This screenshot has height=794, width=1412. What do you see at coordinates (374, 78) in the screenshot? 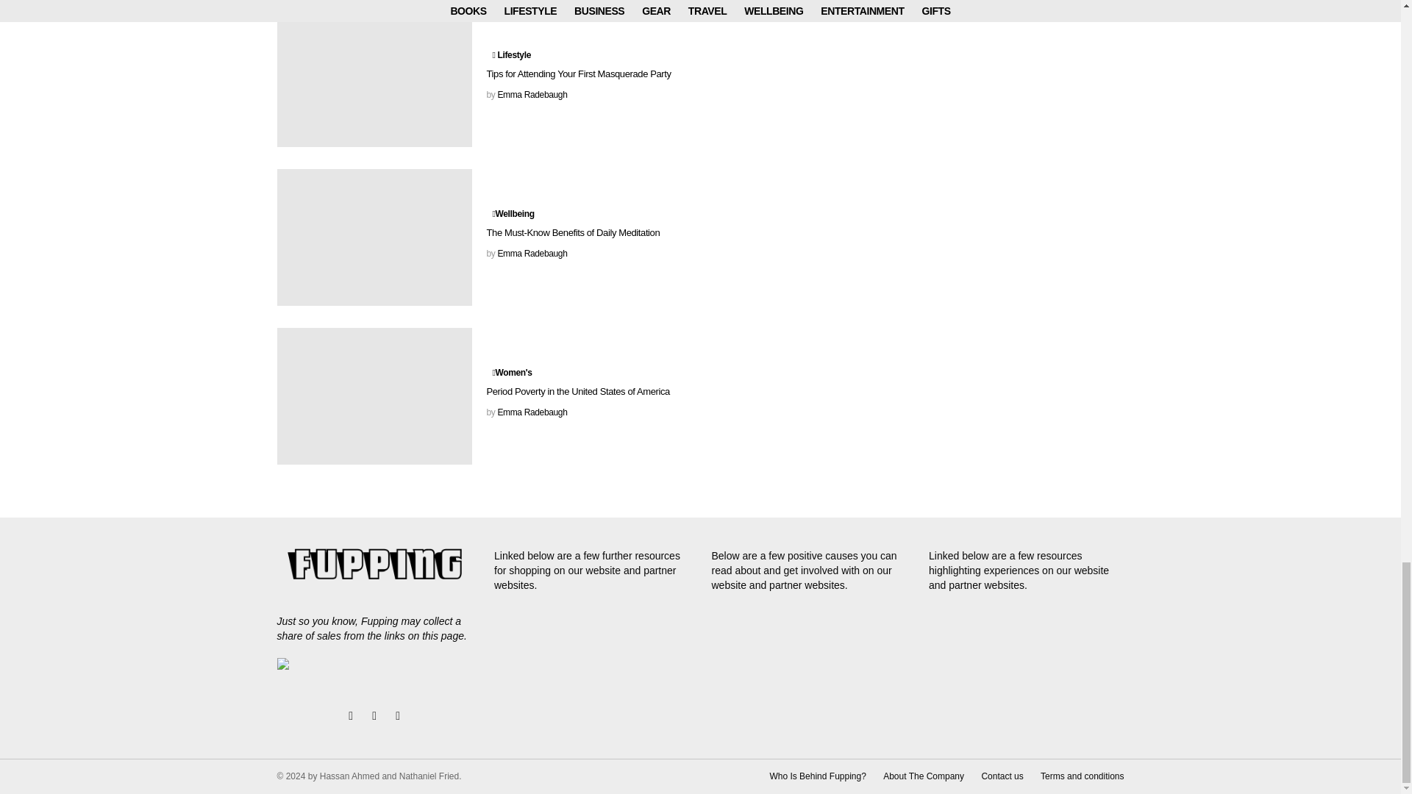
I see `Tips for Attending Your First Masquerade Party` at bounding box center [374, 78].